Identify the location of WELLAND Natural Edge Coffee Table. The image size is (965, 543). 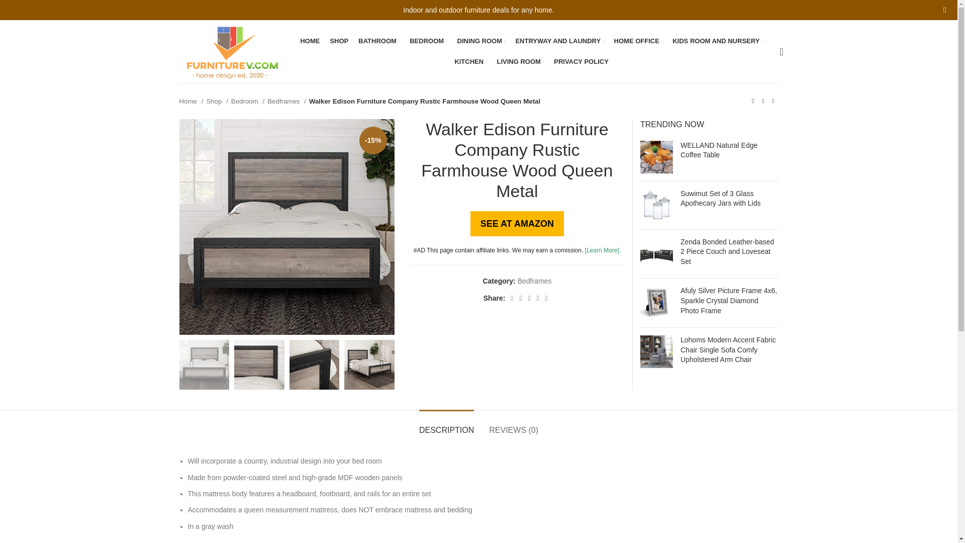
(656, 157).